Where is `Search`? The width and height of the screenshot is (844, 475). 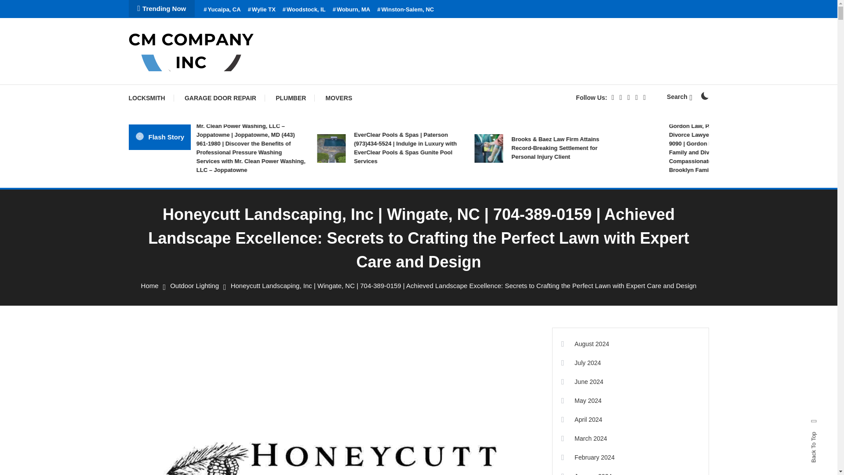 Search is located at coordinates (679, 96).